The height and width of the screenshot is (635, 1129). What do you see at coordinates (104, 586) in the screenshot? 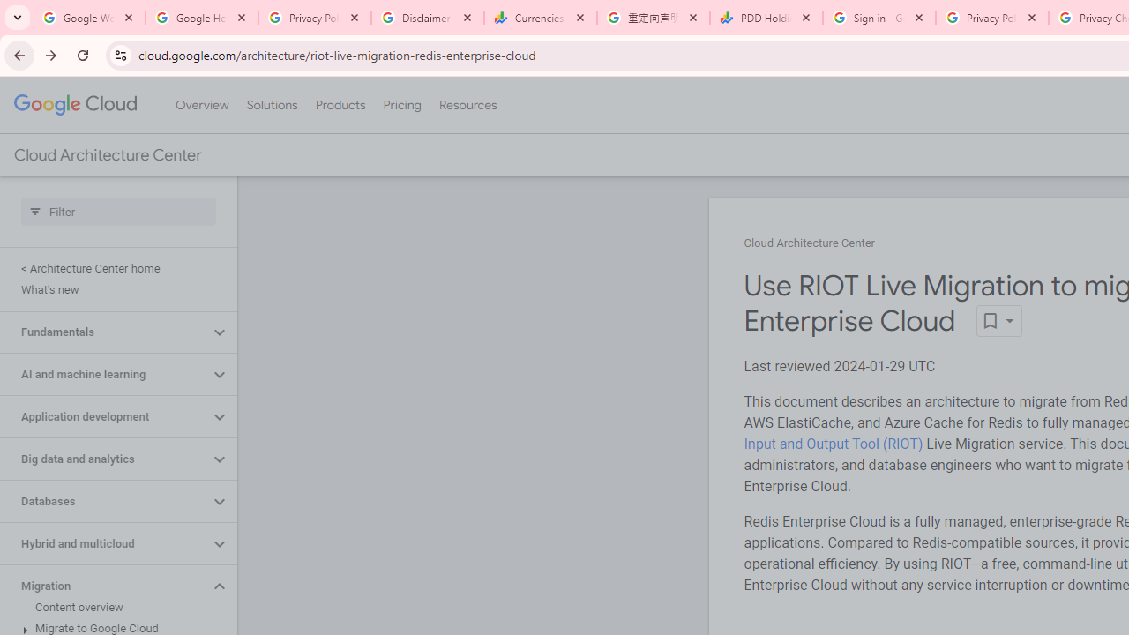
I see `Migration` at bounding box center [104, 586].